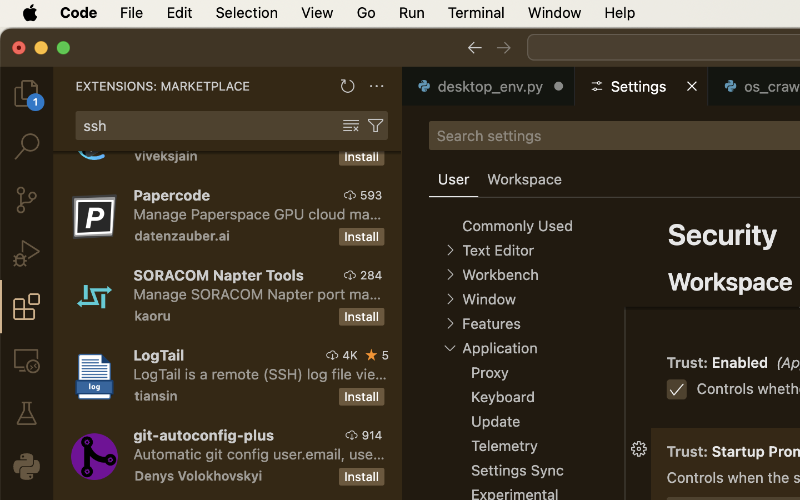  Describe the element at coordinates (723, 234) in the screenshot. I see `Security` at that location.